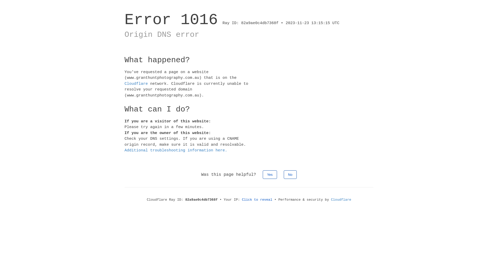  I want to click on Yes, so click(270, 174).